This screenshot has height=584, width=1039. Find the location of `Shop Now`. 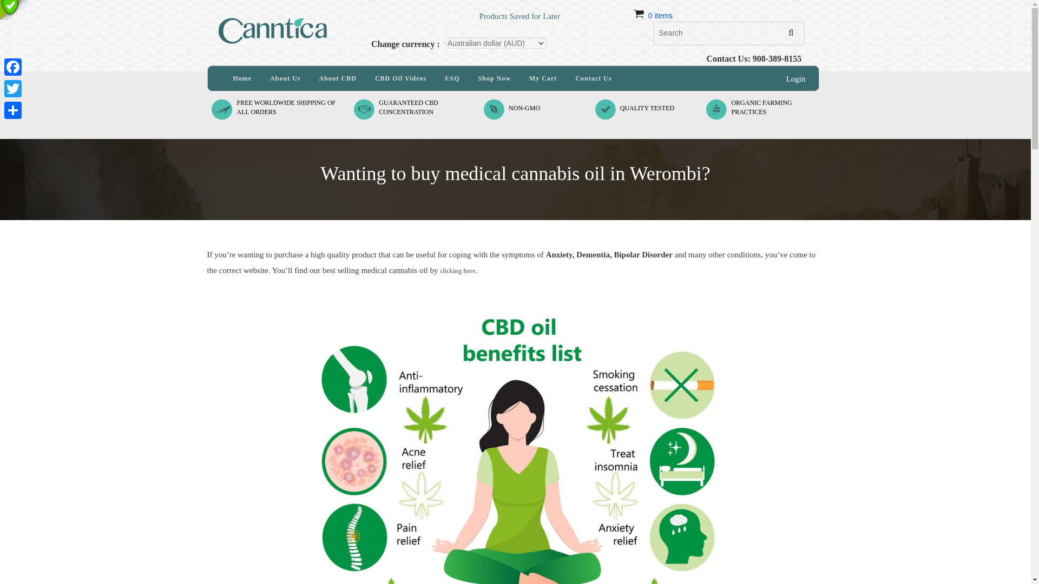

Shop Now is located at coordinates (495, 78).